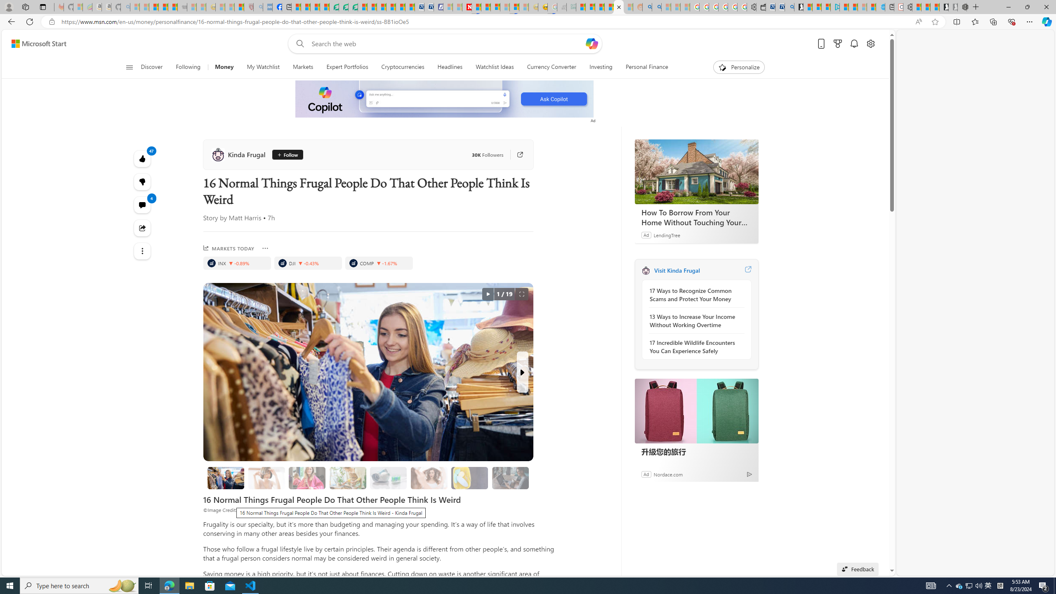 This screenshot has width=1056, height=594. I want to click on Visit Kinda Frugal website, so click(748, 270).